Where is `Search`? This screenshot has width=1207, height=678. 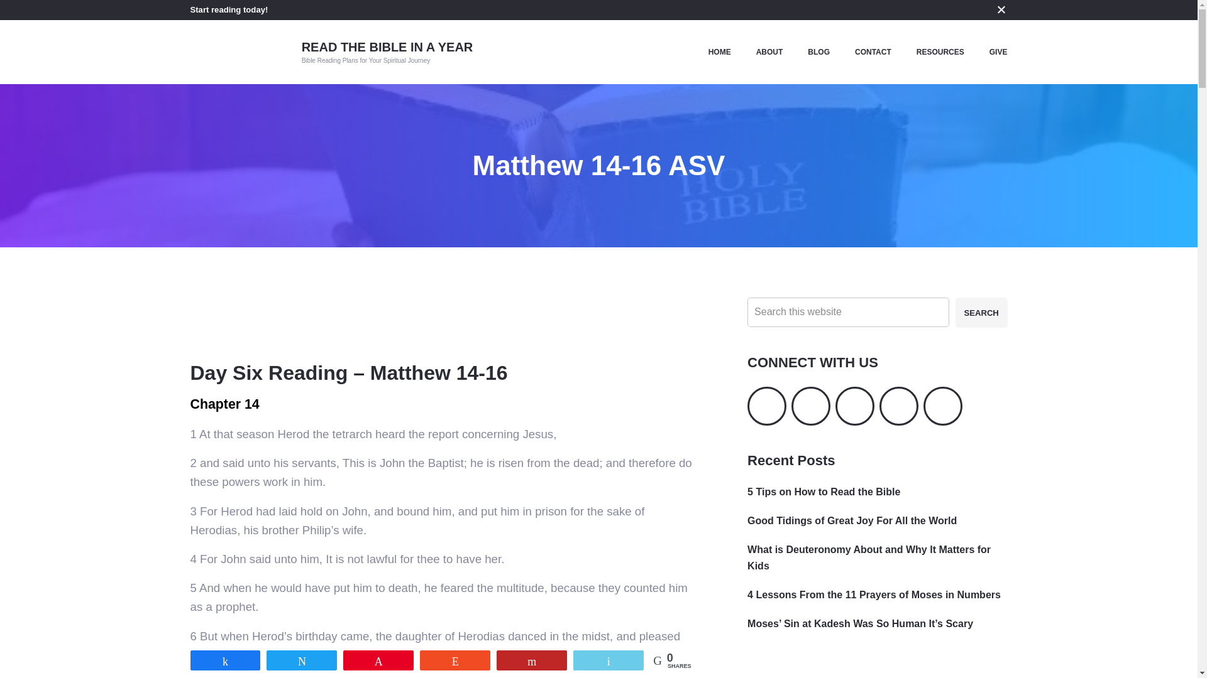 Search is located at coordinates (982, 312).